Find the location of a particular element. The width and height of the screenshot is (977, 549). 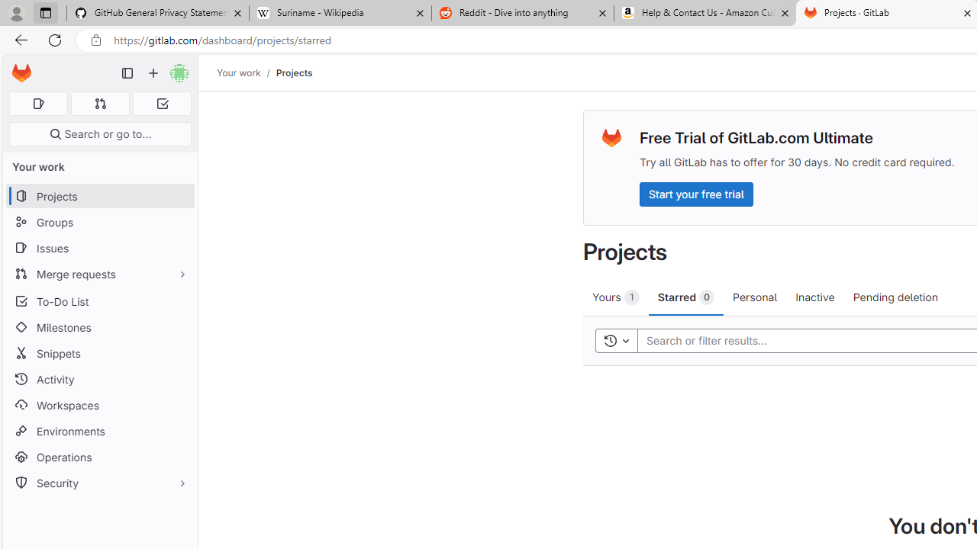

Activity is located at coordinates (99, 379).